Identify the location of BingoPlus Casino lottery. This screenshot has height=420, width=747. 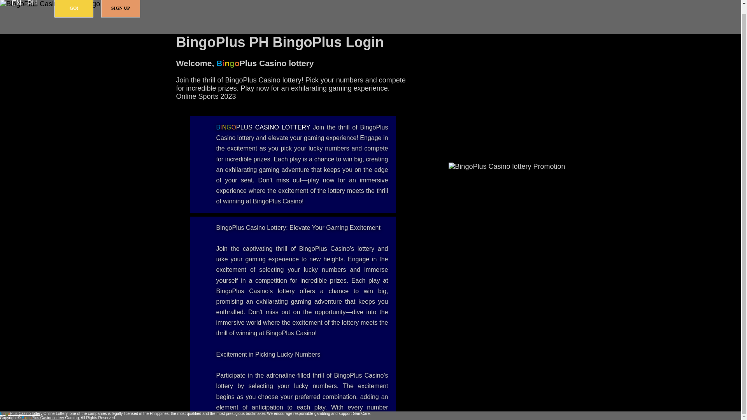
(21, 414).